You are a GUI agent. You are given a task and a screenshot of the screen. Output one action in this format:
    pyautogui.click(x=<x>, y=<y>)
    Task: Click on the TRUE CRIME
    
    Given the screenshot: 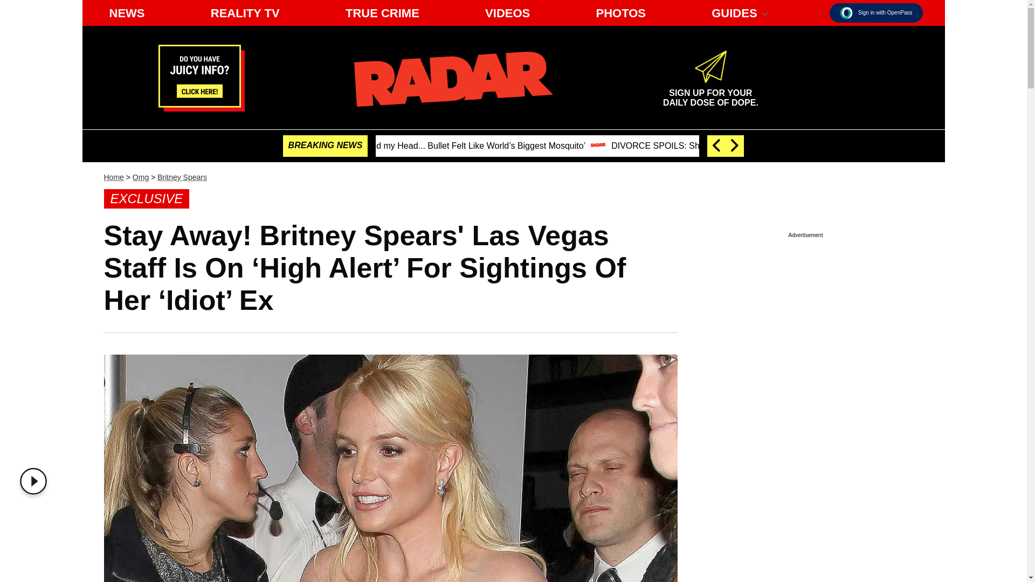 What is the action you would take?
    pyautogui.click(x=382, y=13)
    